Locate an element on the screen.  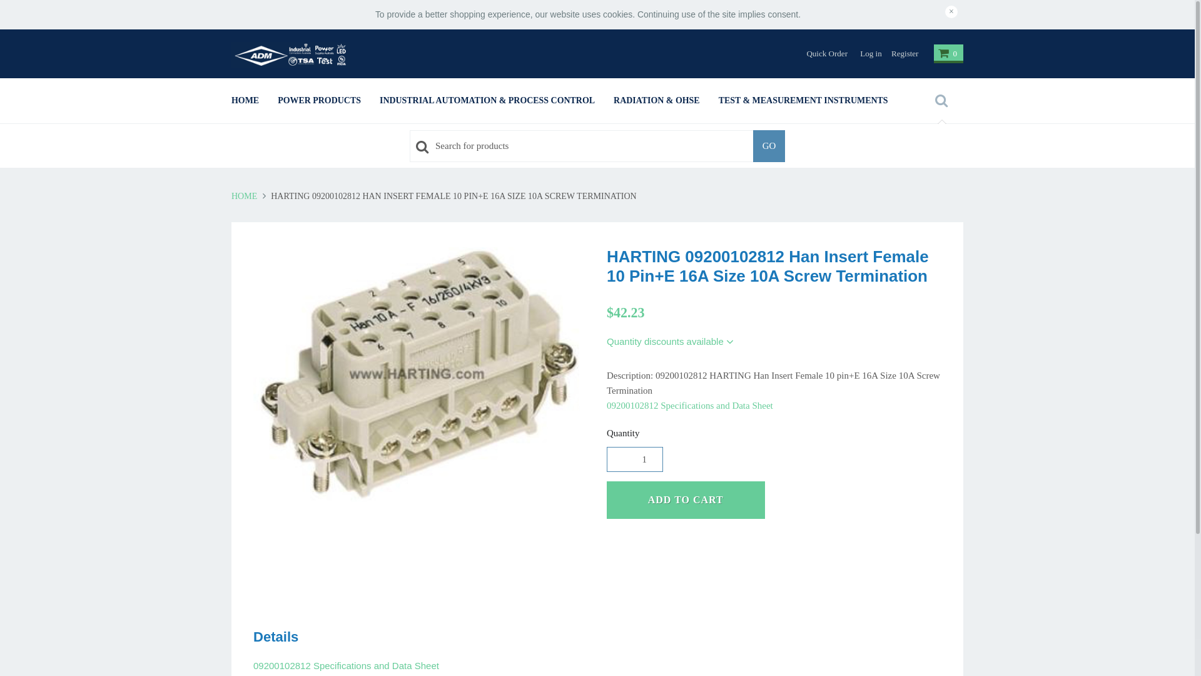
Quick Order is located at coordinates (822, 54).